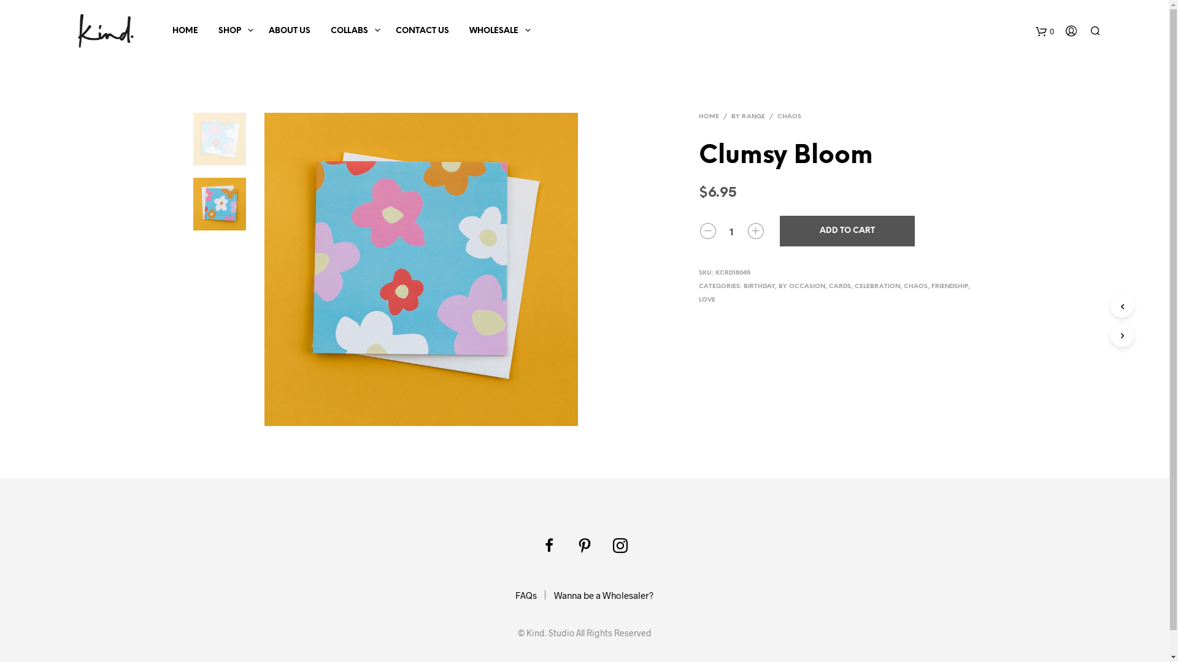 The image size is (1178, 662). What do you see at coordinates (802, 287) in the screenshot?
I see `BY OCCASION` at bounding box center [802, 287].